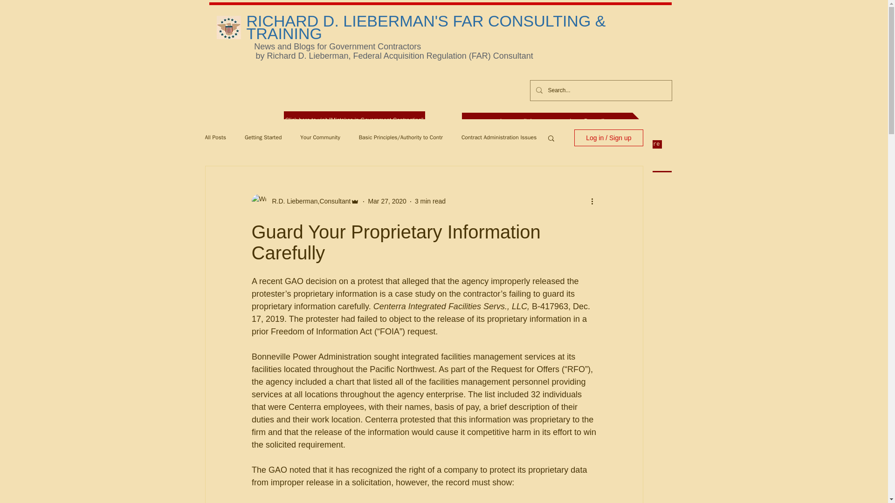 The height and width of the screenshot is (503, 895). What do you see at coordinates (320, 137) in the screenshot?
I see `Your Community` at bounding box center [320, 137].